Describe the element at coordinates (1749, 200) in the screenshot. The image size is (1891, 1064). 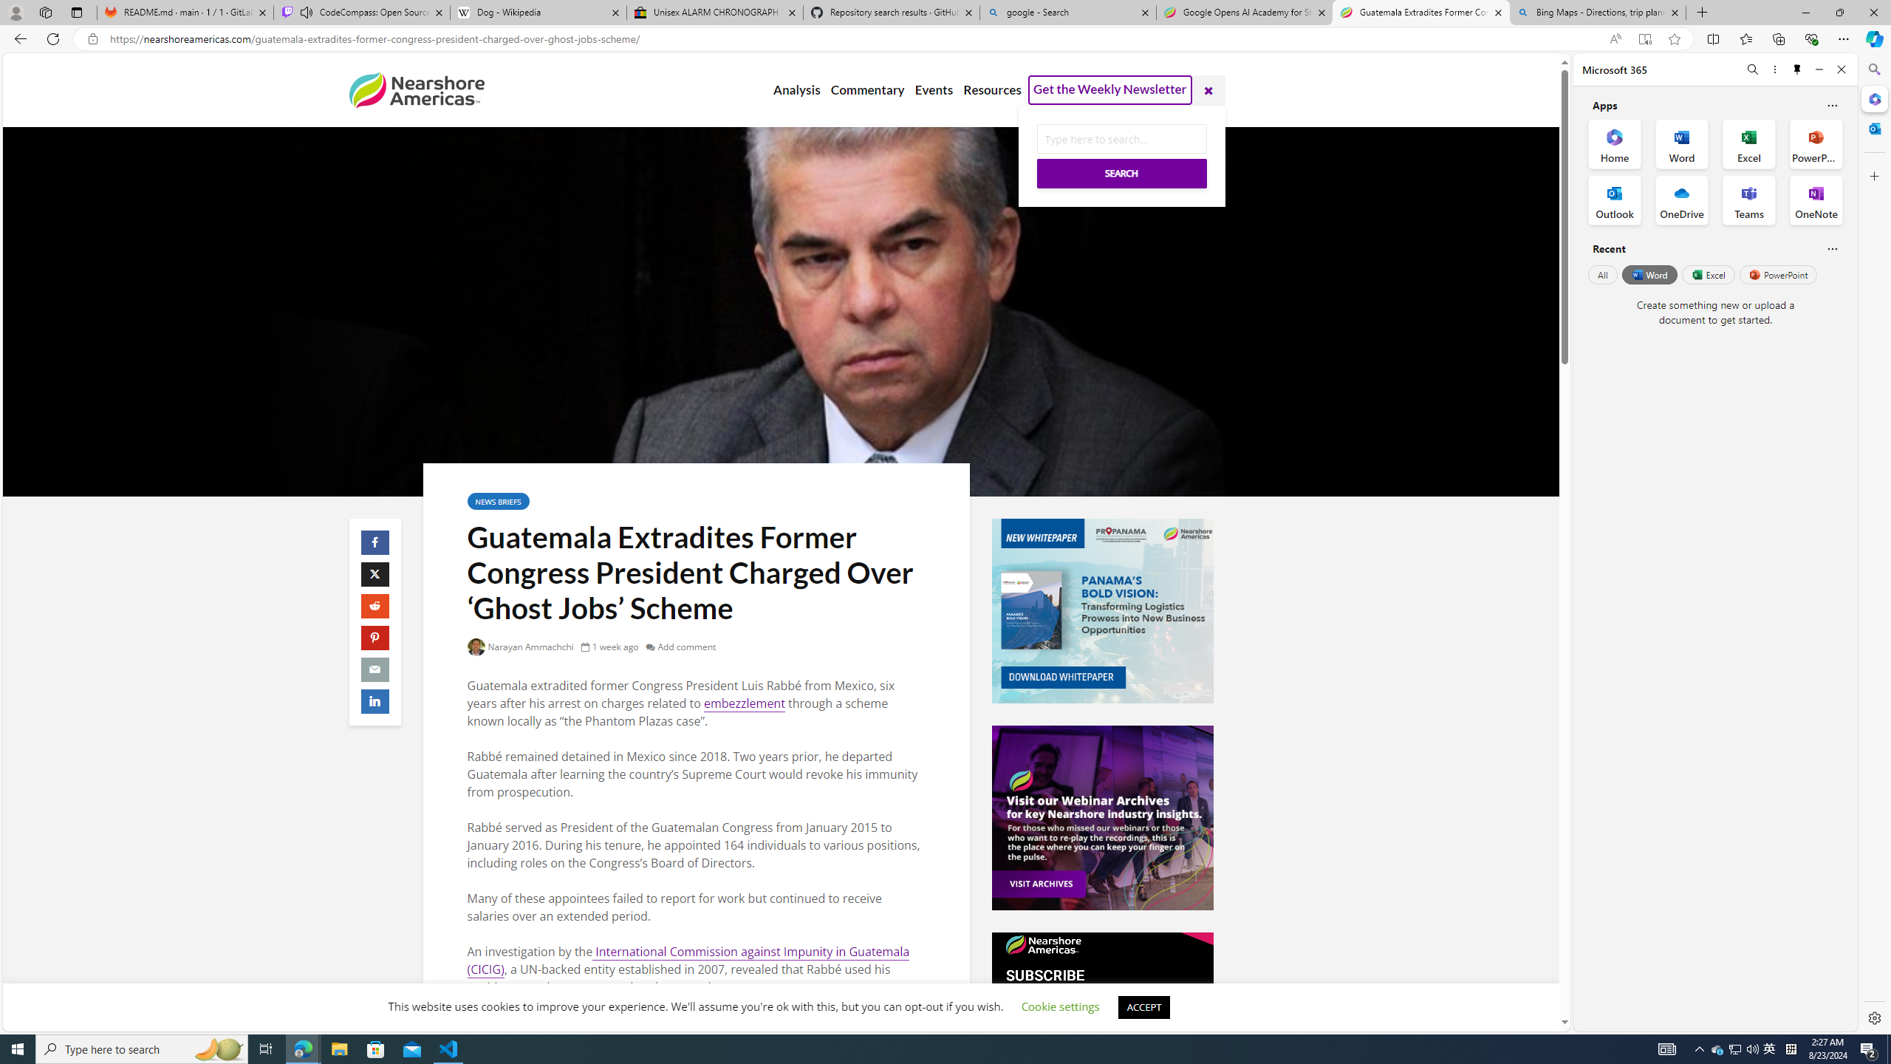
I see `Teams Office App` at that location.